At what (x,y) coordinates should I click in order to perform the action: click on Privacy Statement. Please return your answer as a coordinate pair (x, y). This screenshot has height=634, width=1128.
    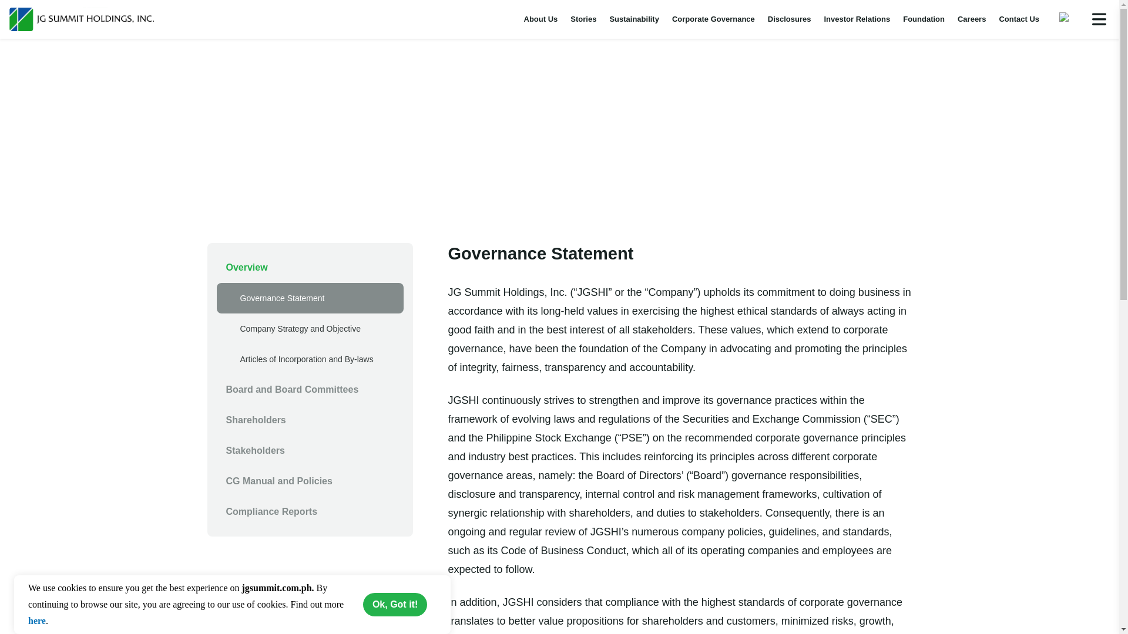
    Looking at the image, I should click on (37, 620).